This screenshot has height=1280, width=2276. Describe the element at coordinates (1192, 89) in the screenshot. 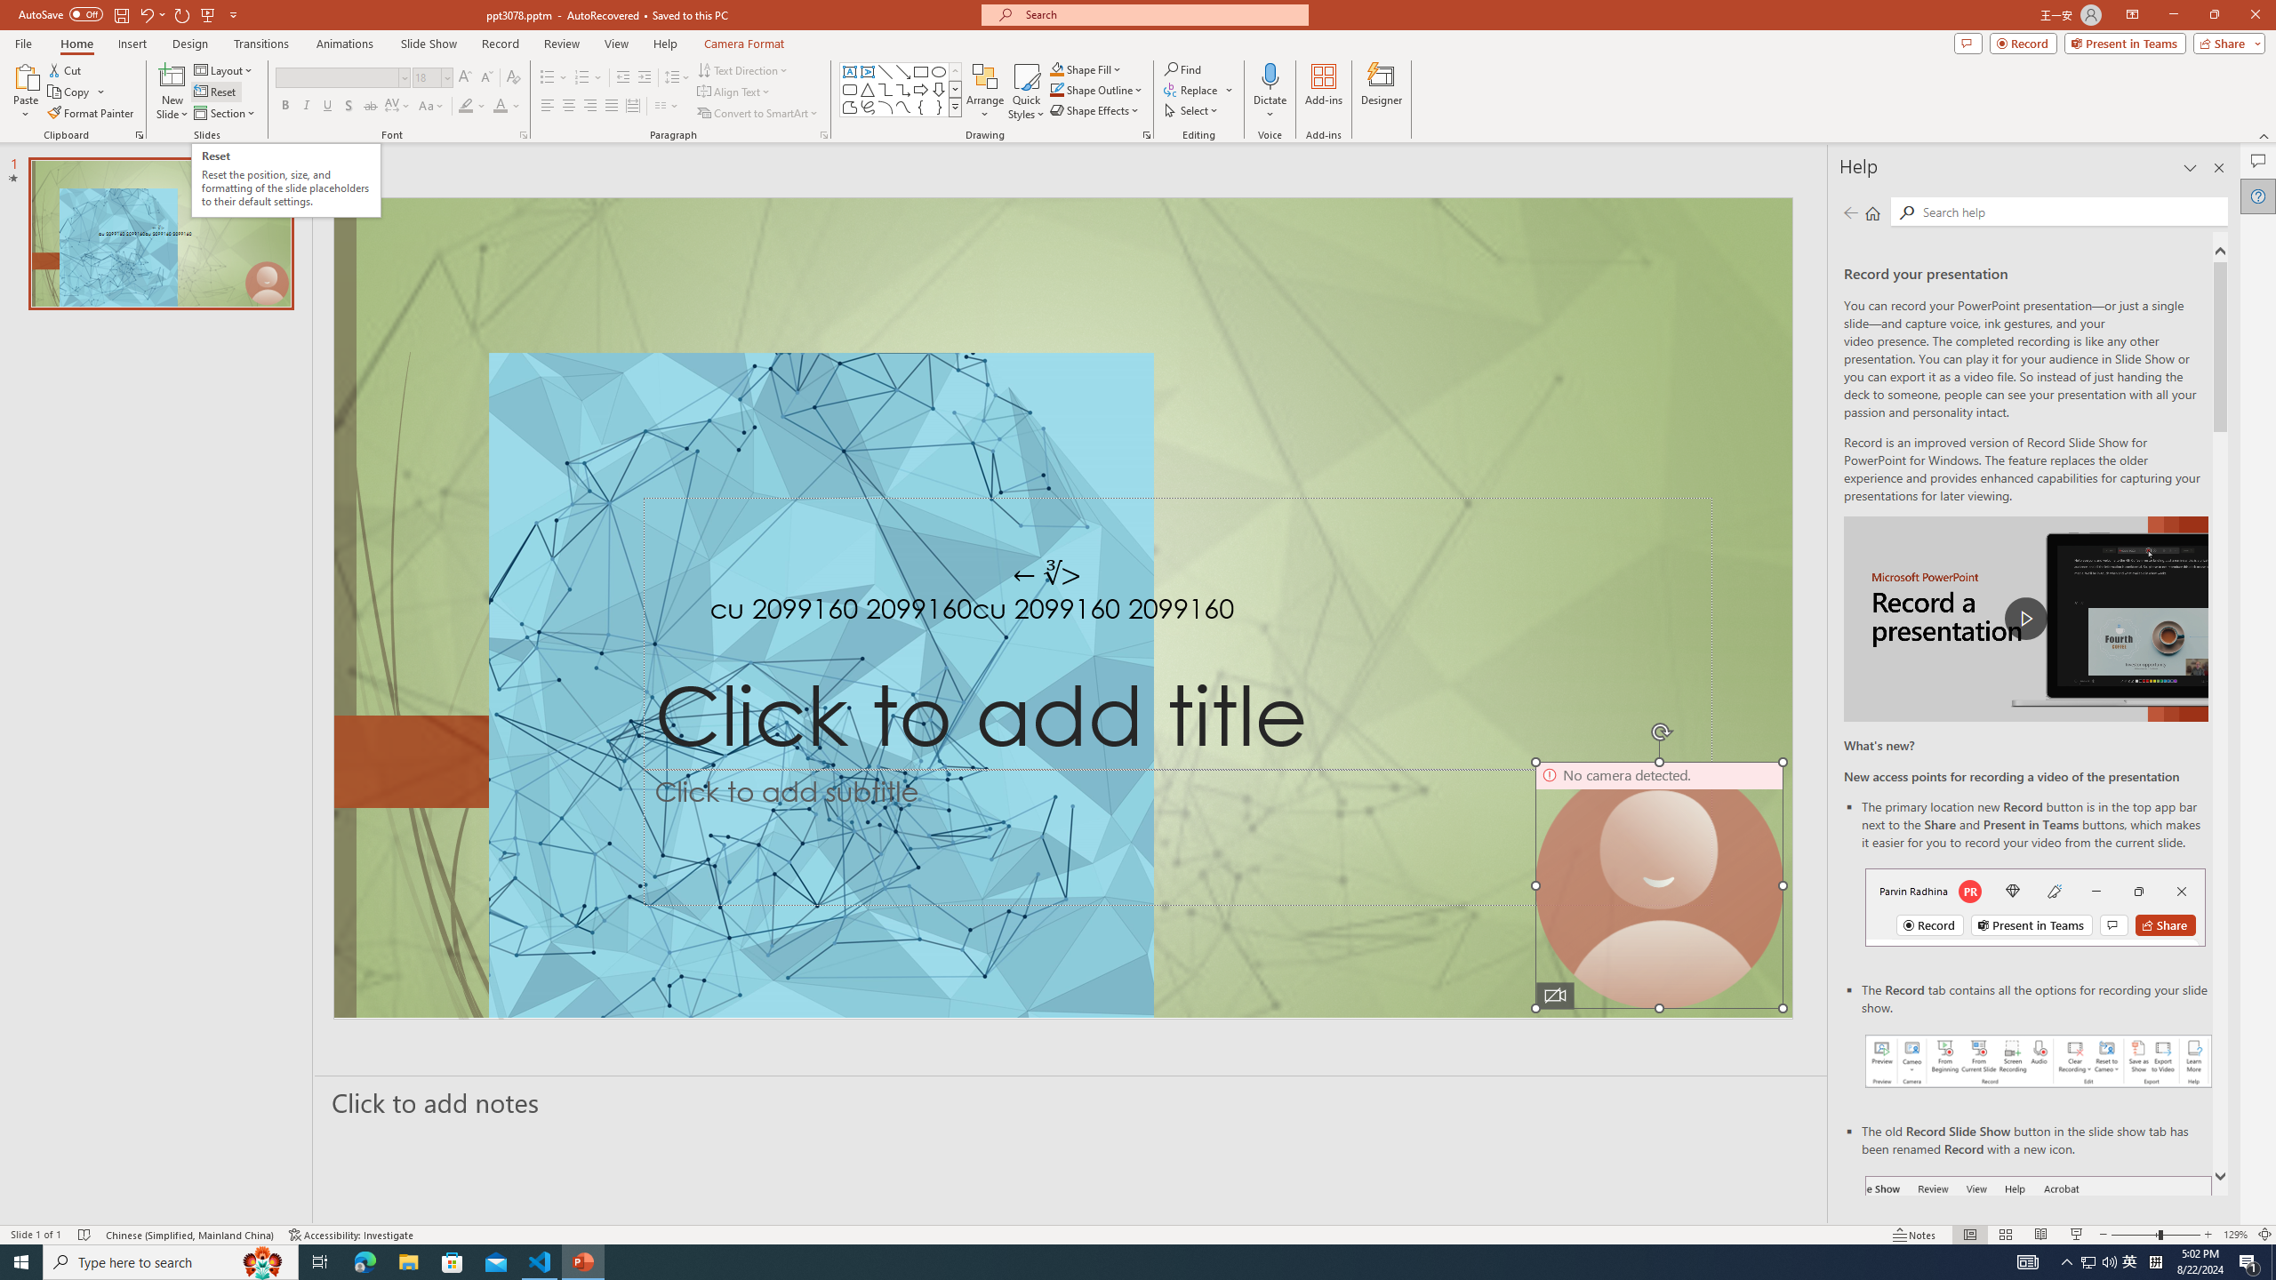

I see `Replace...` at that location.